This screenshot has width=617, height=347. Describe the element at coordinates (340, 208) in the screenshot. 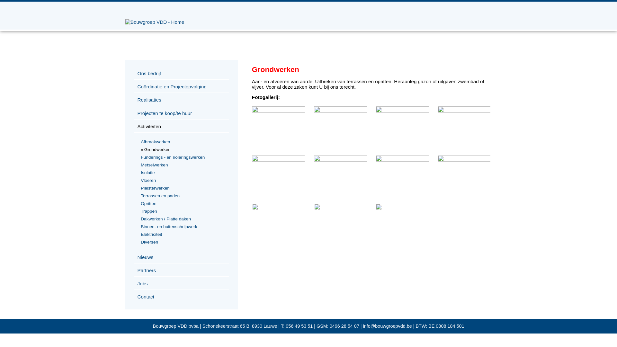

I see `Grondwerken` at that location.